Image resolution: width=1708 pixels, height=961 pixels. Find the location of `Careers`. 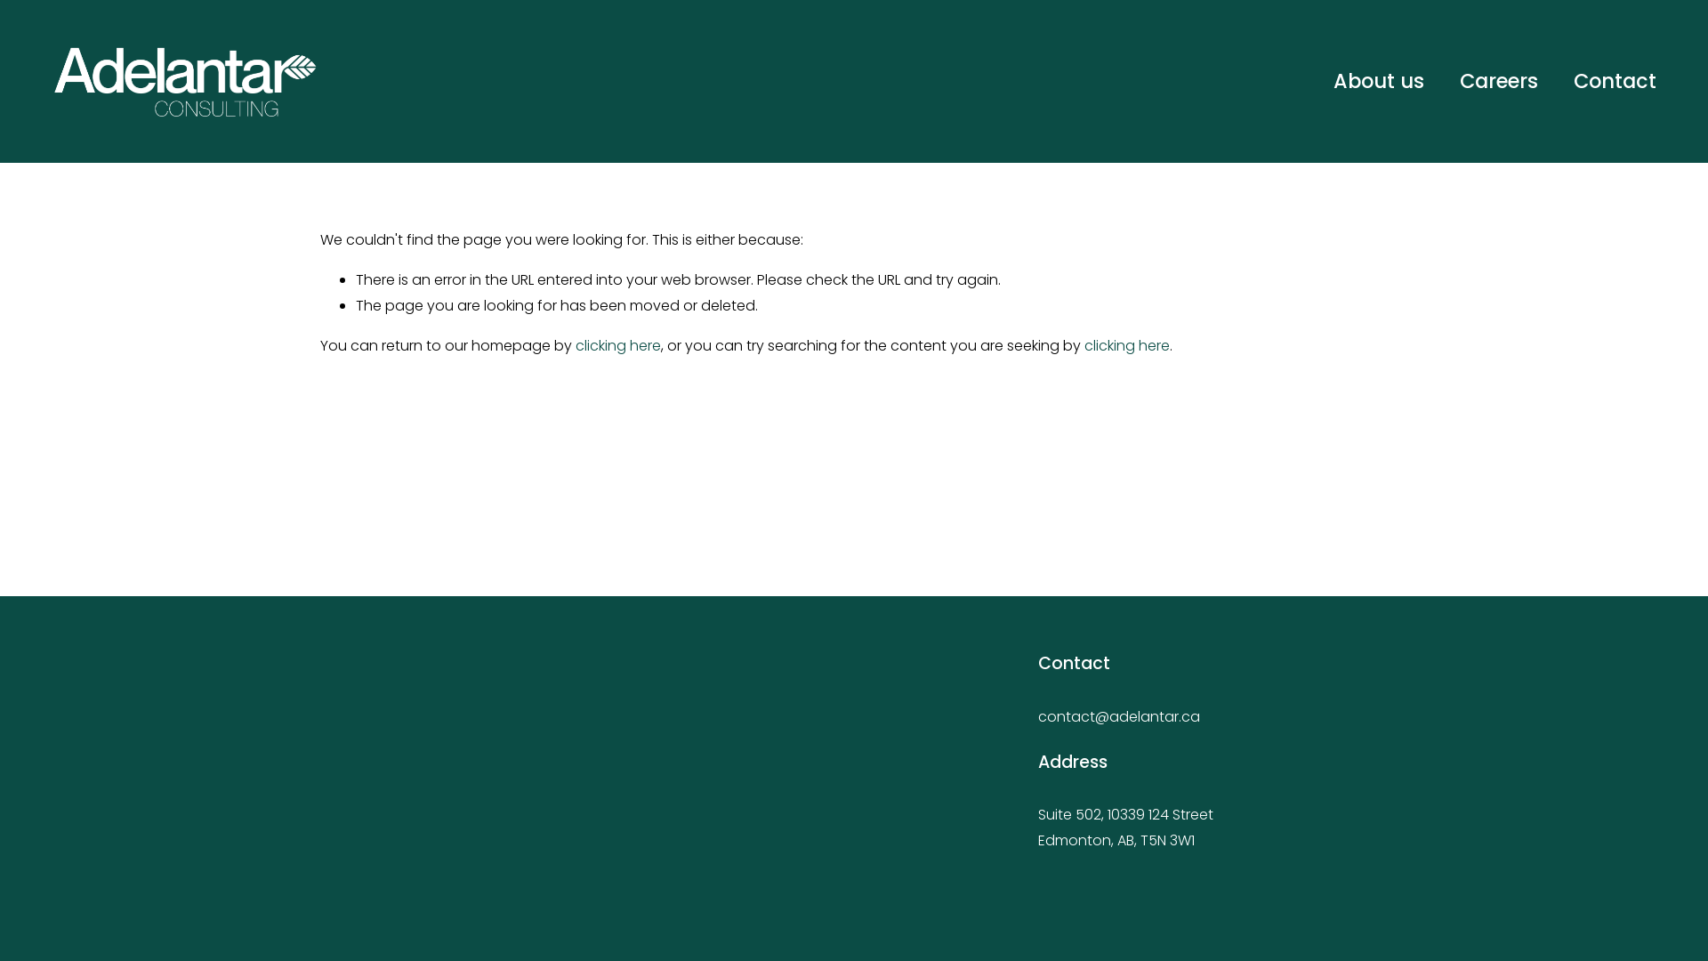

Careers is located at coordinates (1499, 82).